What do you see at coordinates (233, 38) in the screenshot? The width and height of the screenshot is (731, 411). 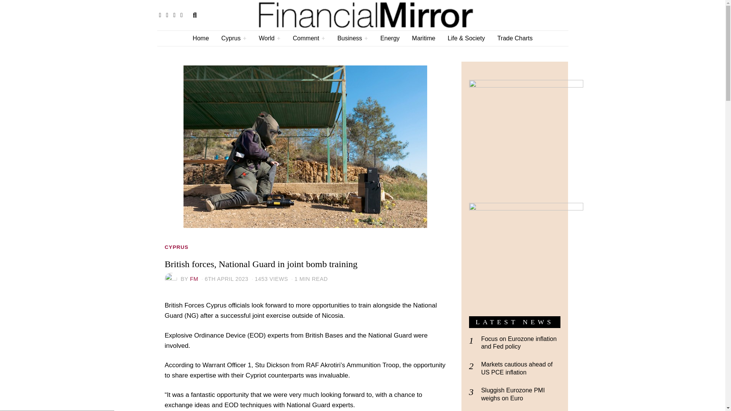 I see `Cyprus` at bounding box center [233, 38].